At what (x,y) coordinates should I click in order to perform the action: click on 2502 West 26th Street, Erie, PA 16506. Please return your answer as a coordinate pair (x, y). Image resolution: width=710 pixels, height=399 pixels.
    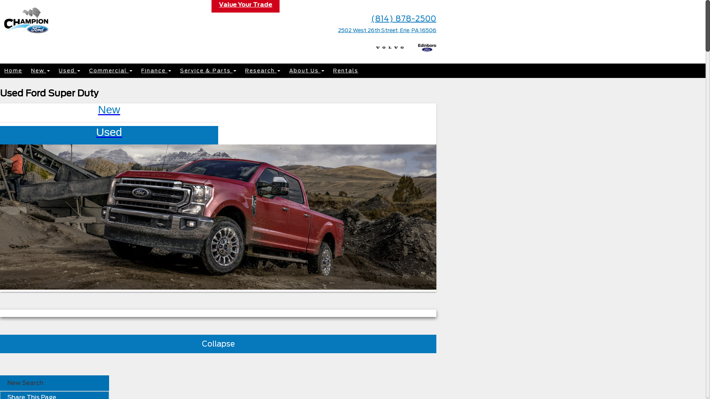
    Looking at the image, I should click on (387, 30).